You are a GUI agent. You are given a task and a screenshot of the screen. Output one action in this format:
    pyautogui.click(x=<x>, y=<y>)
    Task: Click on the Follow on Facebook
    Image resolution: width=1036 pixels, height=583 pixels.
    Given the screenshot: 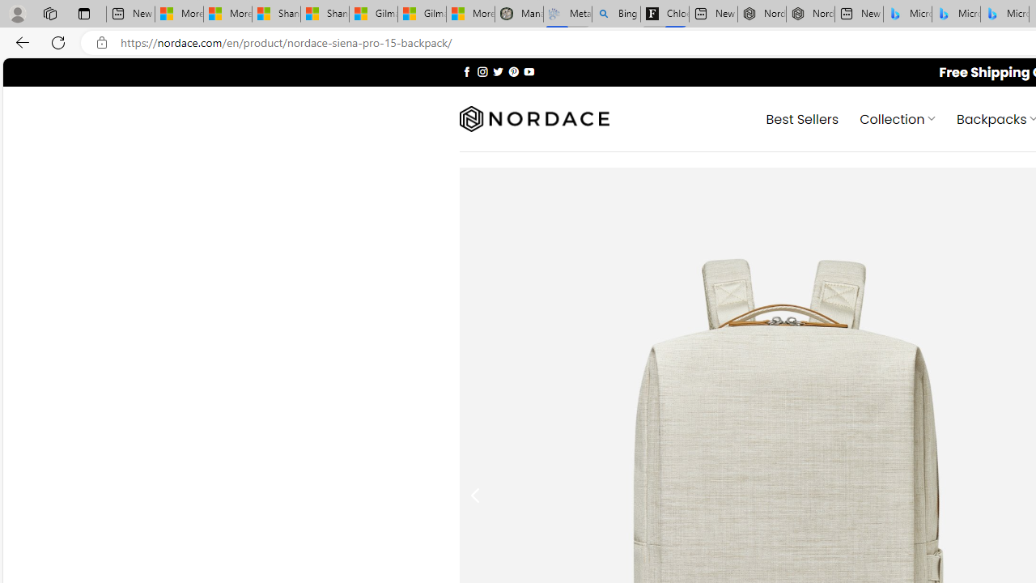 What is the action you would take?
    pyautogui.click(x=466, y=71)
    